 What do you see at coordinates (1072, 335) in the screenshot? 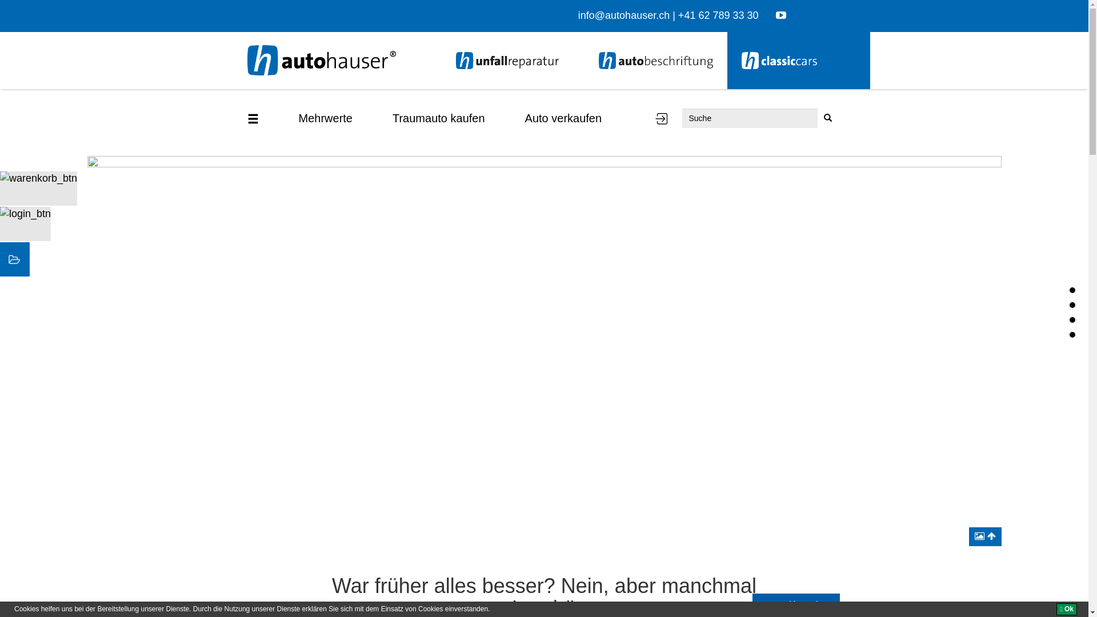
I see `News | Events` at bounding box center [1072, 335].